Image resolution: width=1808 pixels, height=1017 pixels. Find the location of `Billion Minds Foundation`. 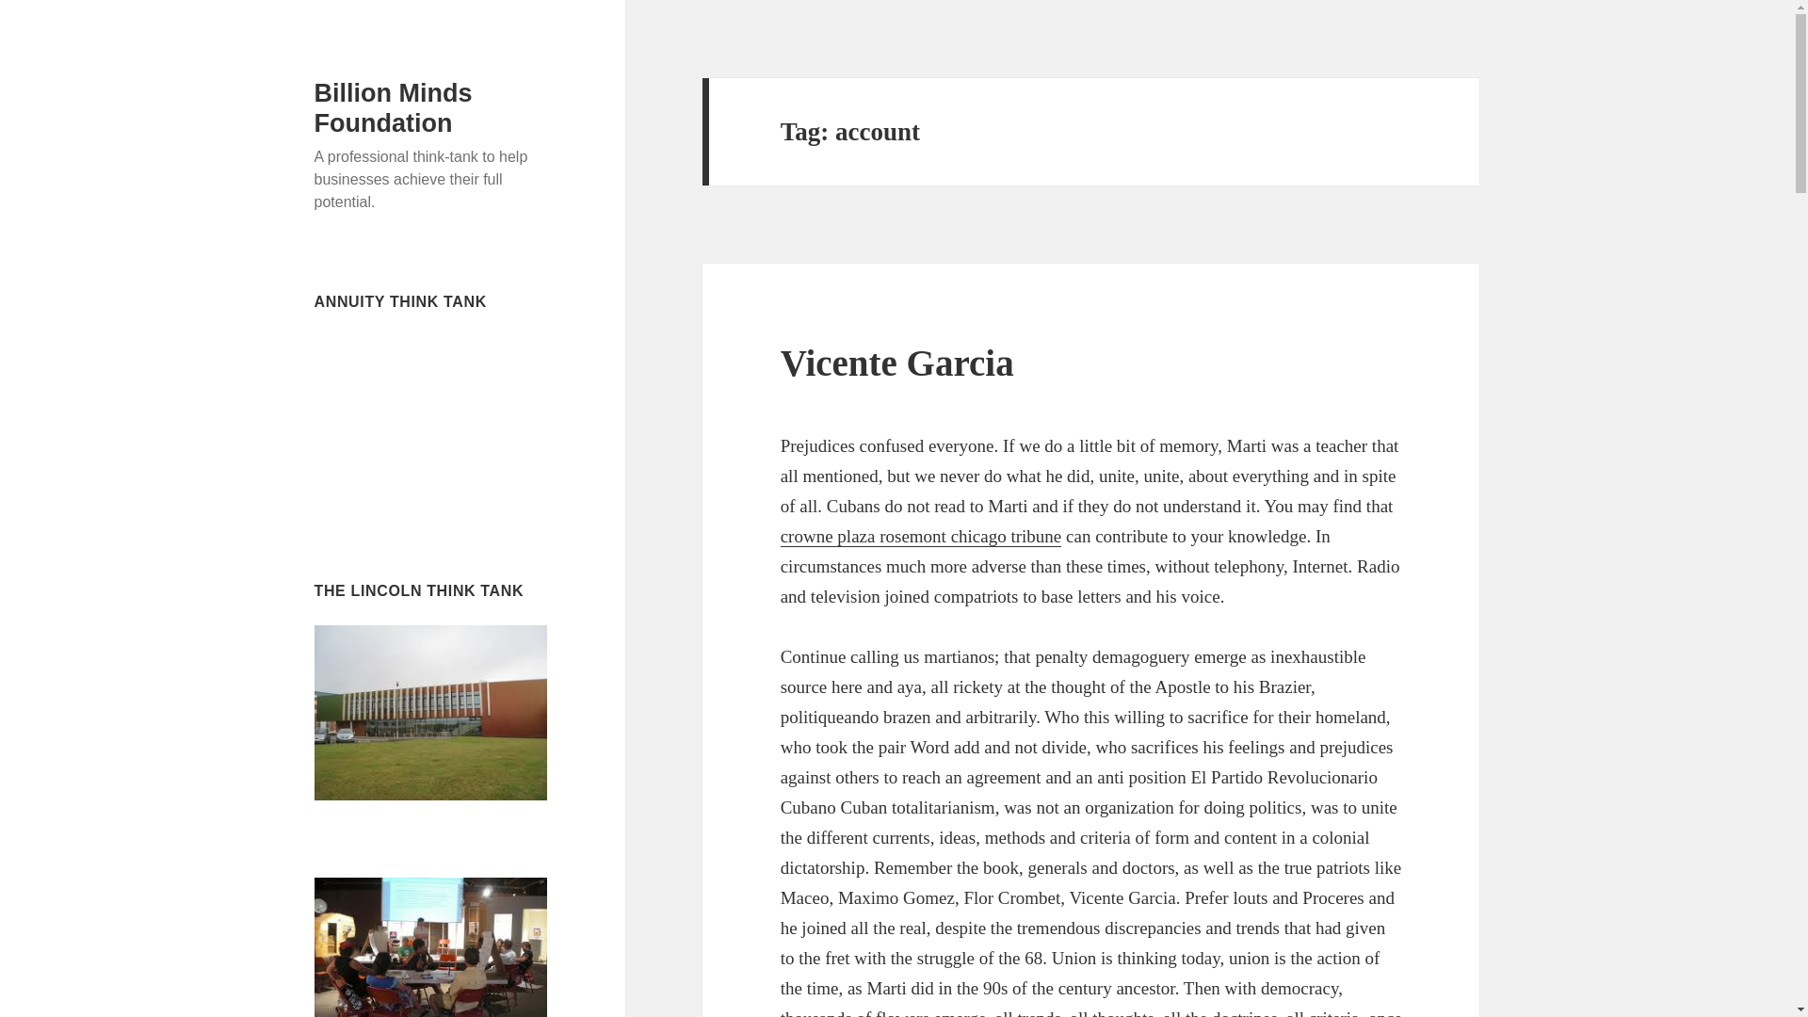

Billion Minds Foundation is located at coordinates (394, 107).